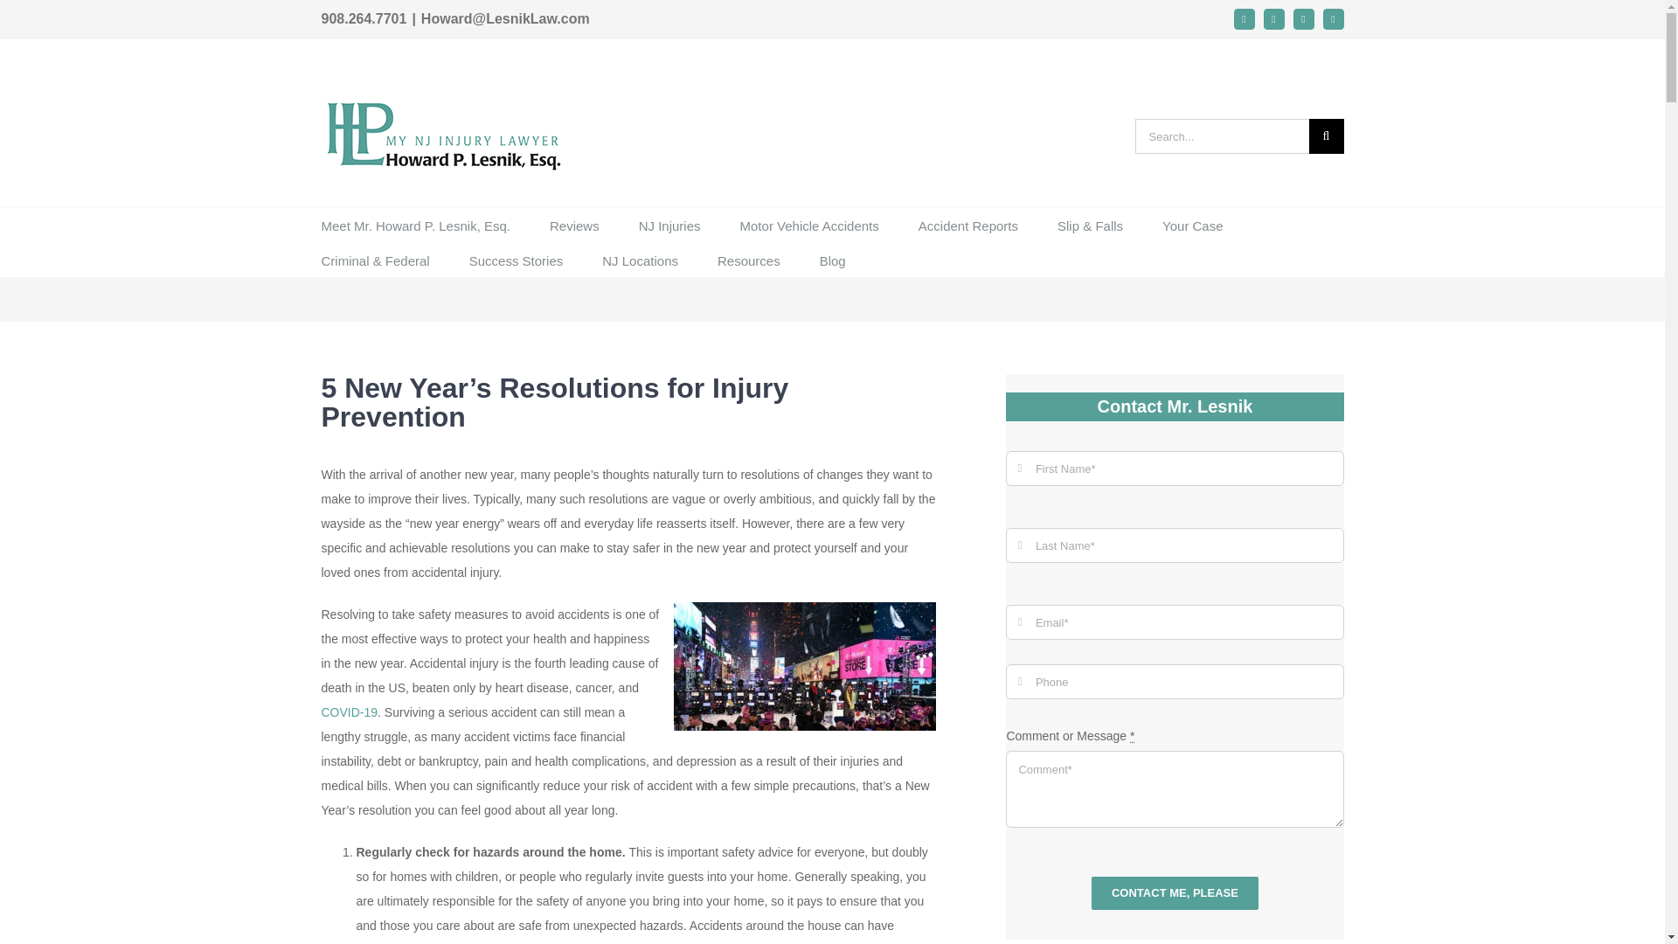  I want to click on 908.264.7701, so click(364, 18).